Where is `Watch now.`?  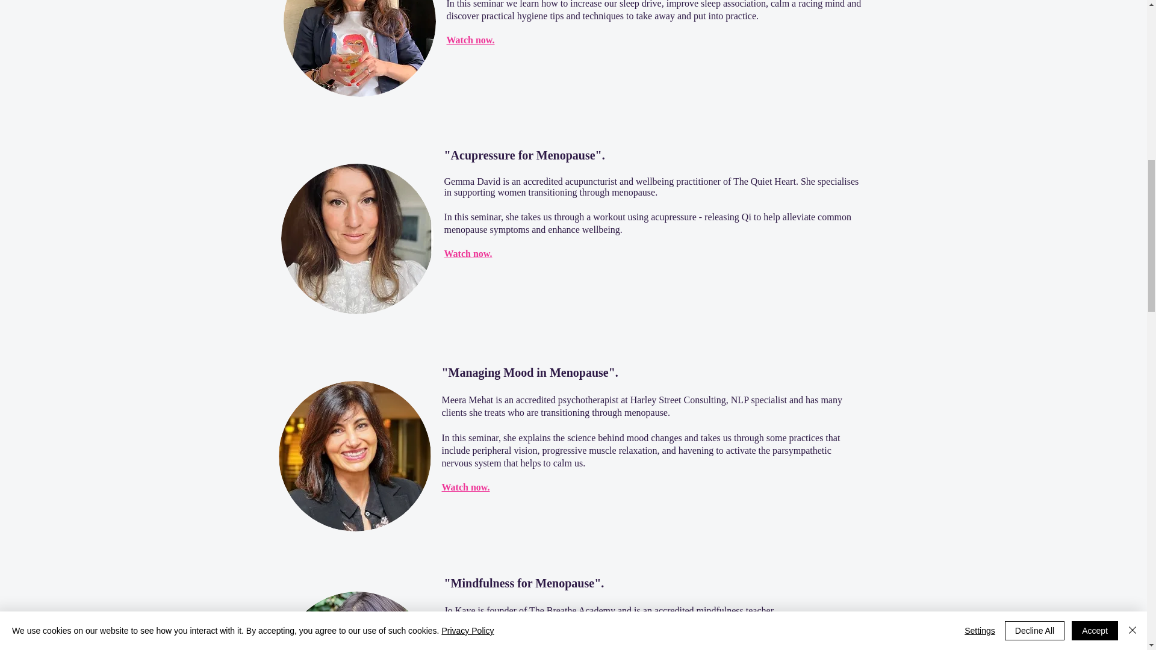
Watch now. is located at coordinates (470, 40).